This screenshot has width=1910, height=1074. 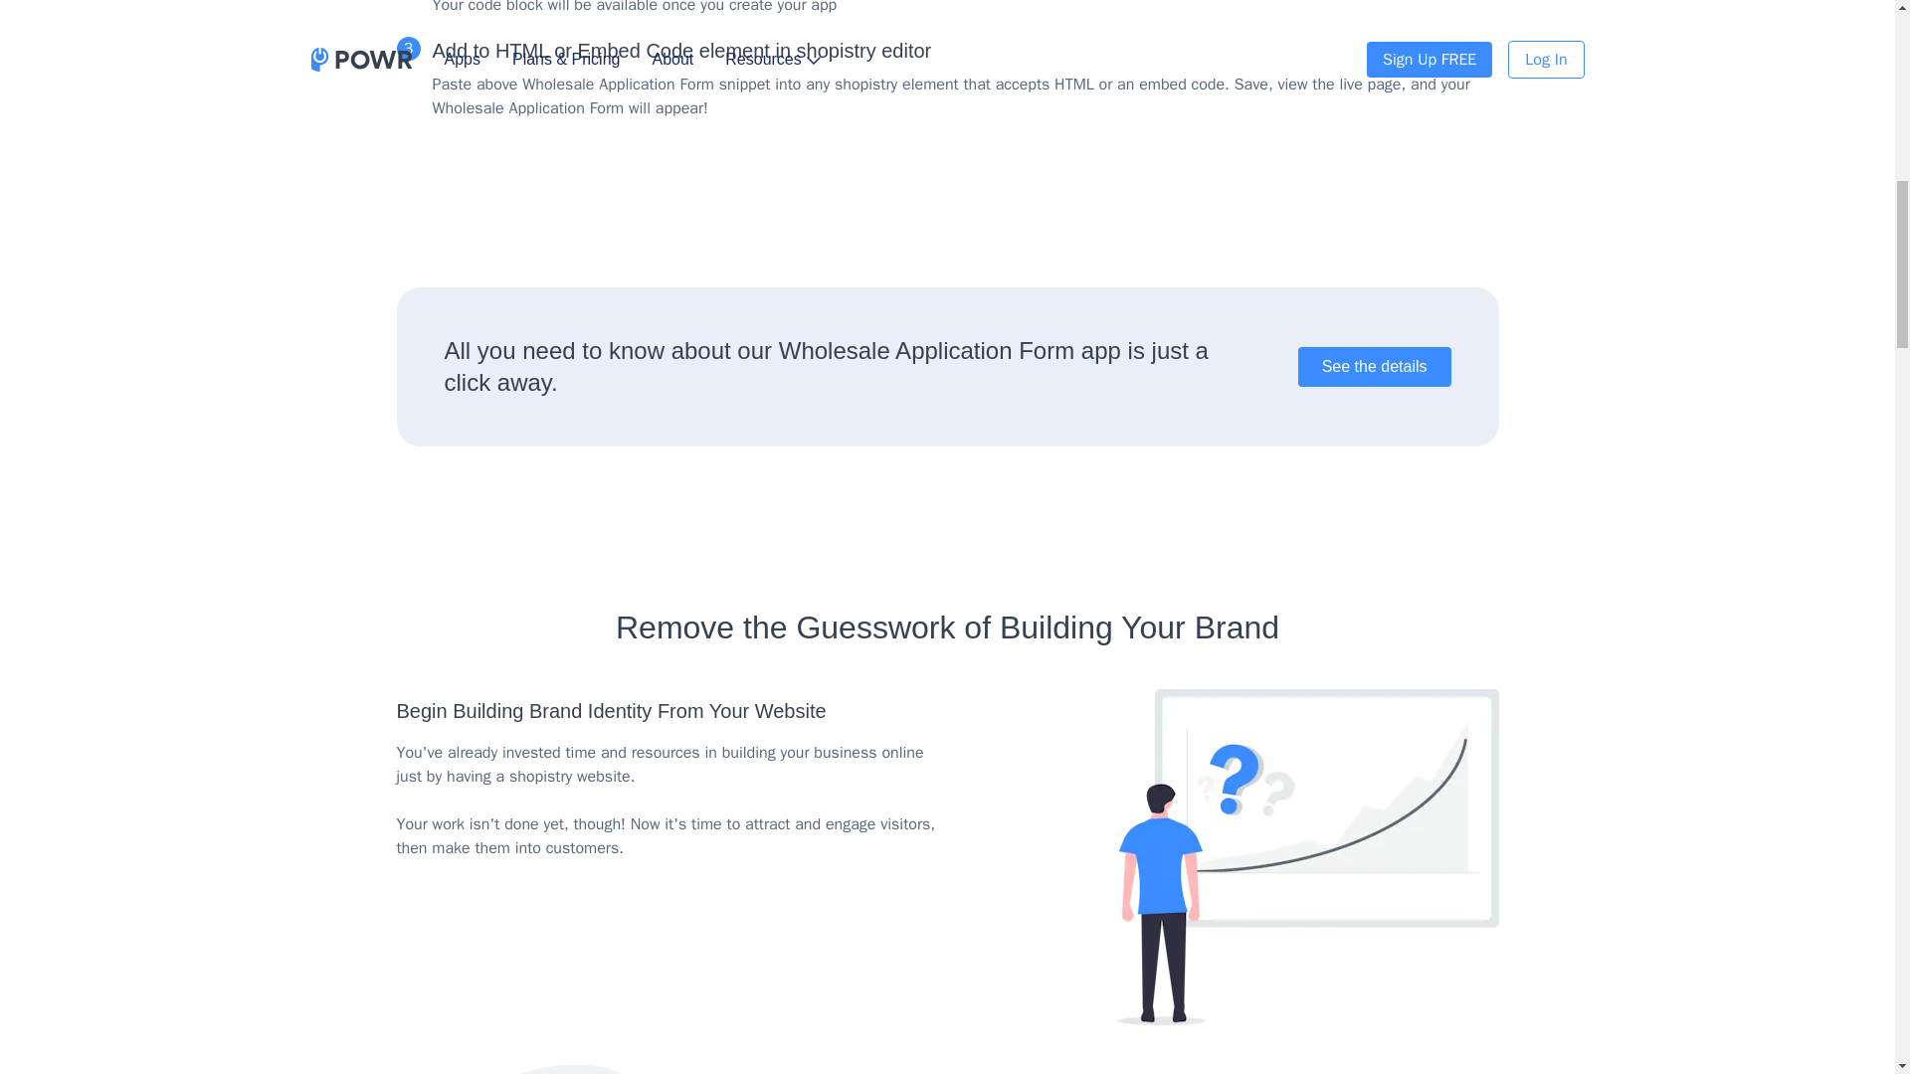 What do you see at coordinates (1375, 366) in the screenshot?
I see `See the details` at bounding box center [1375, 366].